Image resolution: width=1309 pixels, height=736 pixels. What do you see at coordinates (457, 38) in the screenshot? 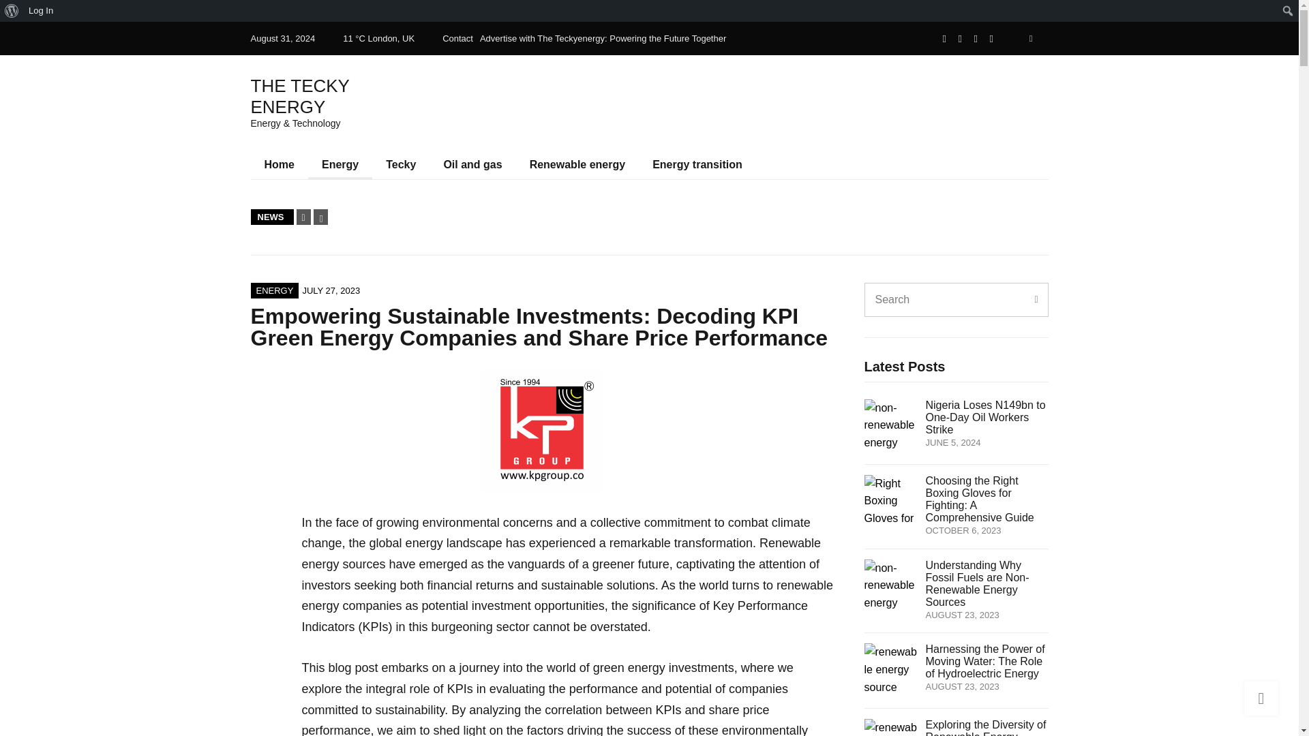
I see `Contact` at bounding box center [457, 38].